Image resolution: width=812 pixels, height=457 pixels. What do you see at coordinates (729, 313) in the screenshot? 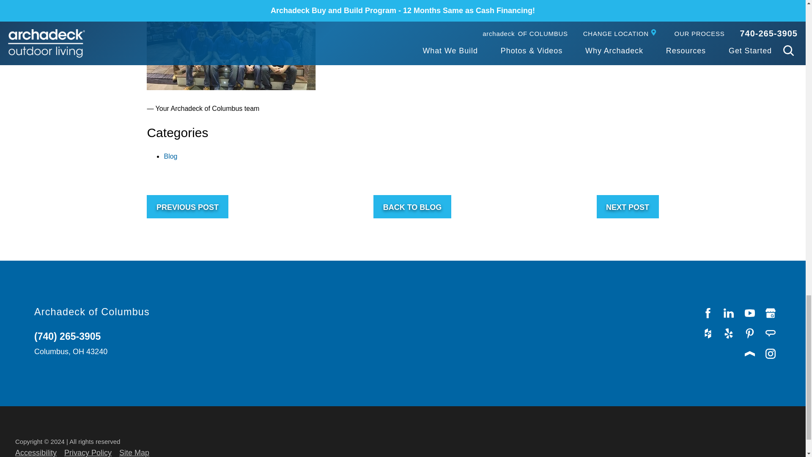
I see `LinkedIn` at bounding box center [729, 313].